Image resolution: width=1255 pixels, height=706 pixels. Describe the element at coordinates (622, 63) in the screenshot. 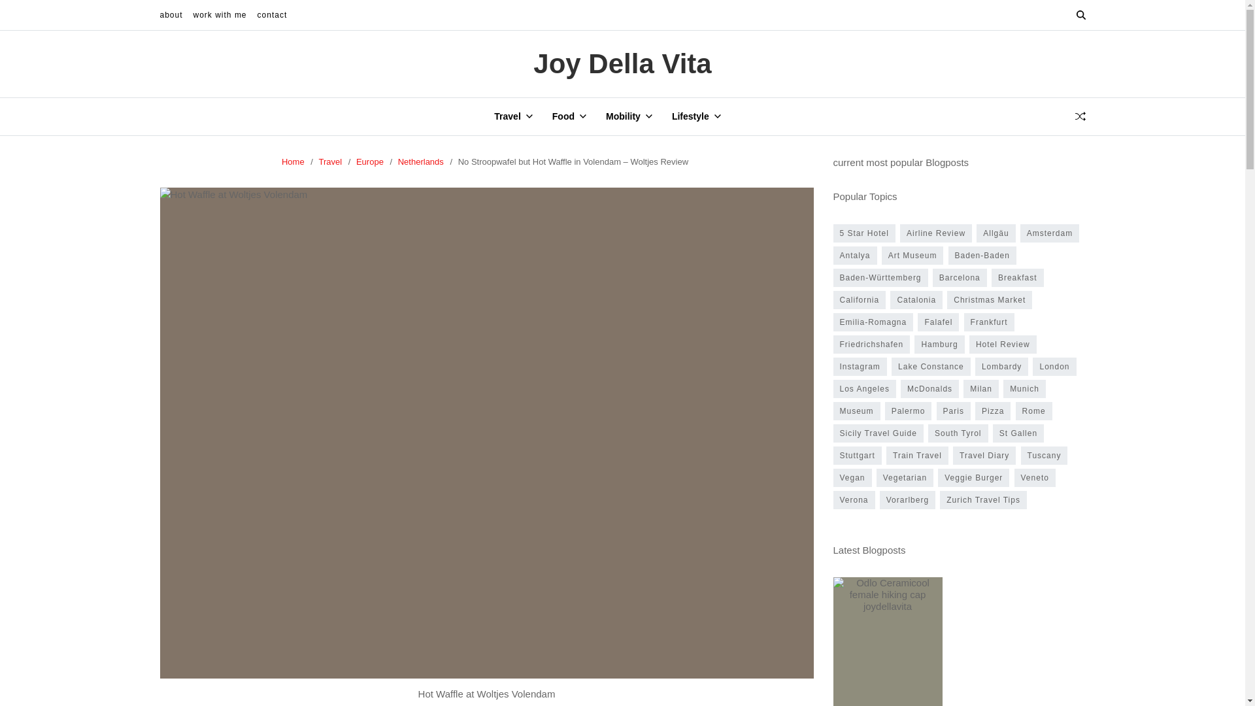

I see `Joy Della Vita` at that location.